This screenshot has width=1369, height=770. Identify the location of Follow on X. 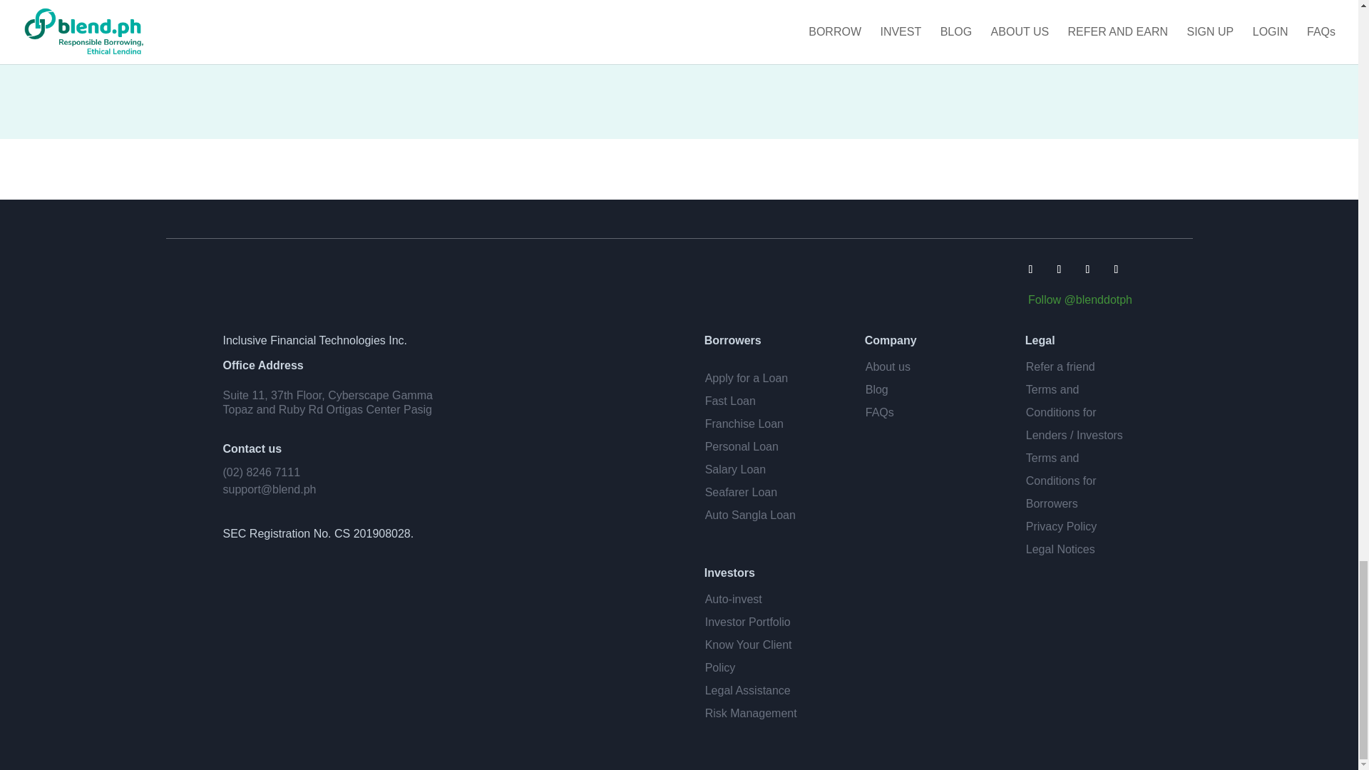
(1058, 268).